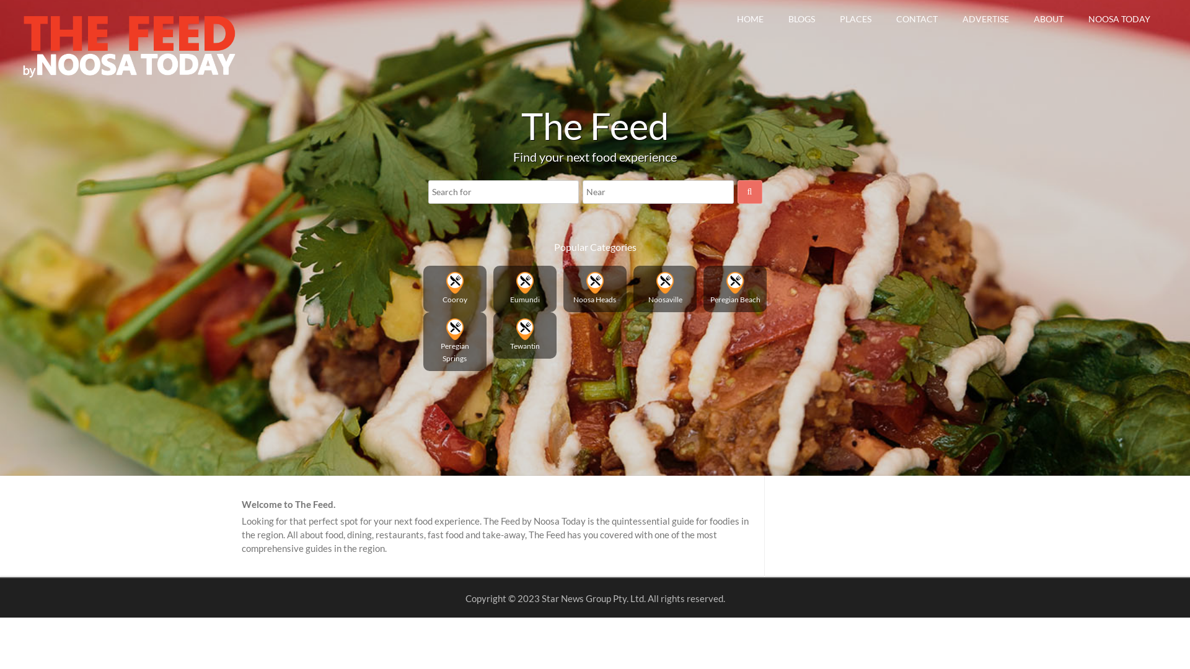 Image resolution: width=1190 pixels, height=669 pixels. I want to click on Noosaville, so click(665, 289).